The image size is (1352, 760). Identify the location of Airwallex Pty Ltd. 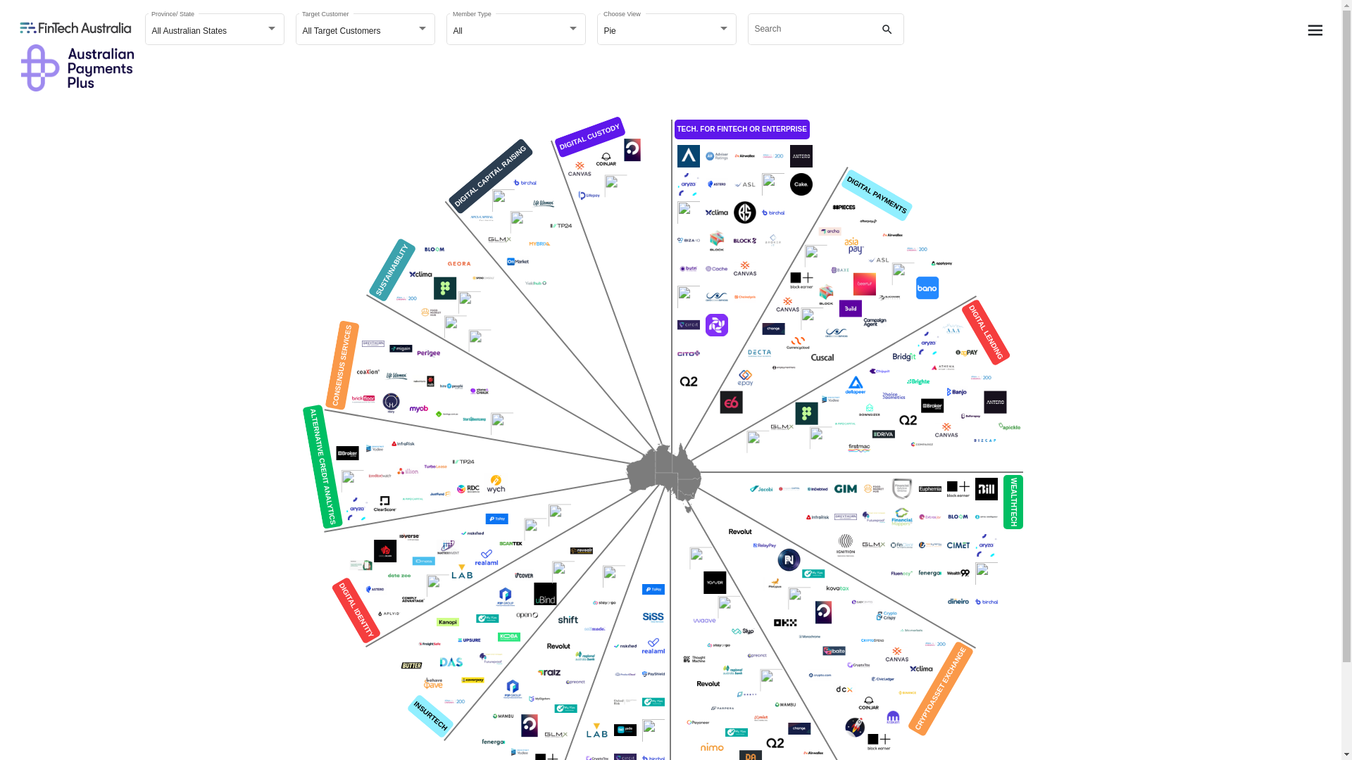
(745, 156).